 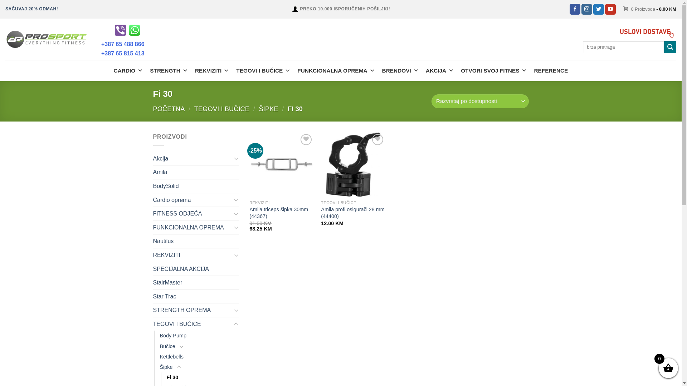 What do you see at coordinates (400, 71) in the screenshot?
I see `BRENDOVI` at bounding box center [400, 71].